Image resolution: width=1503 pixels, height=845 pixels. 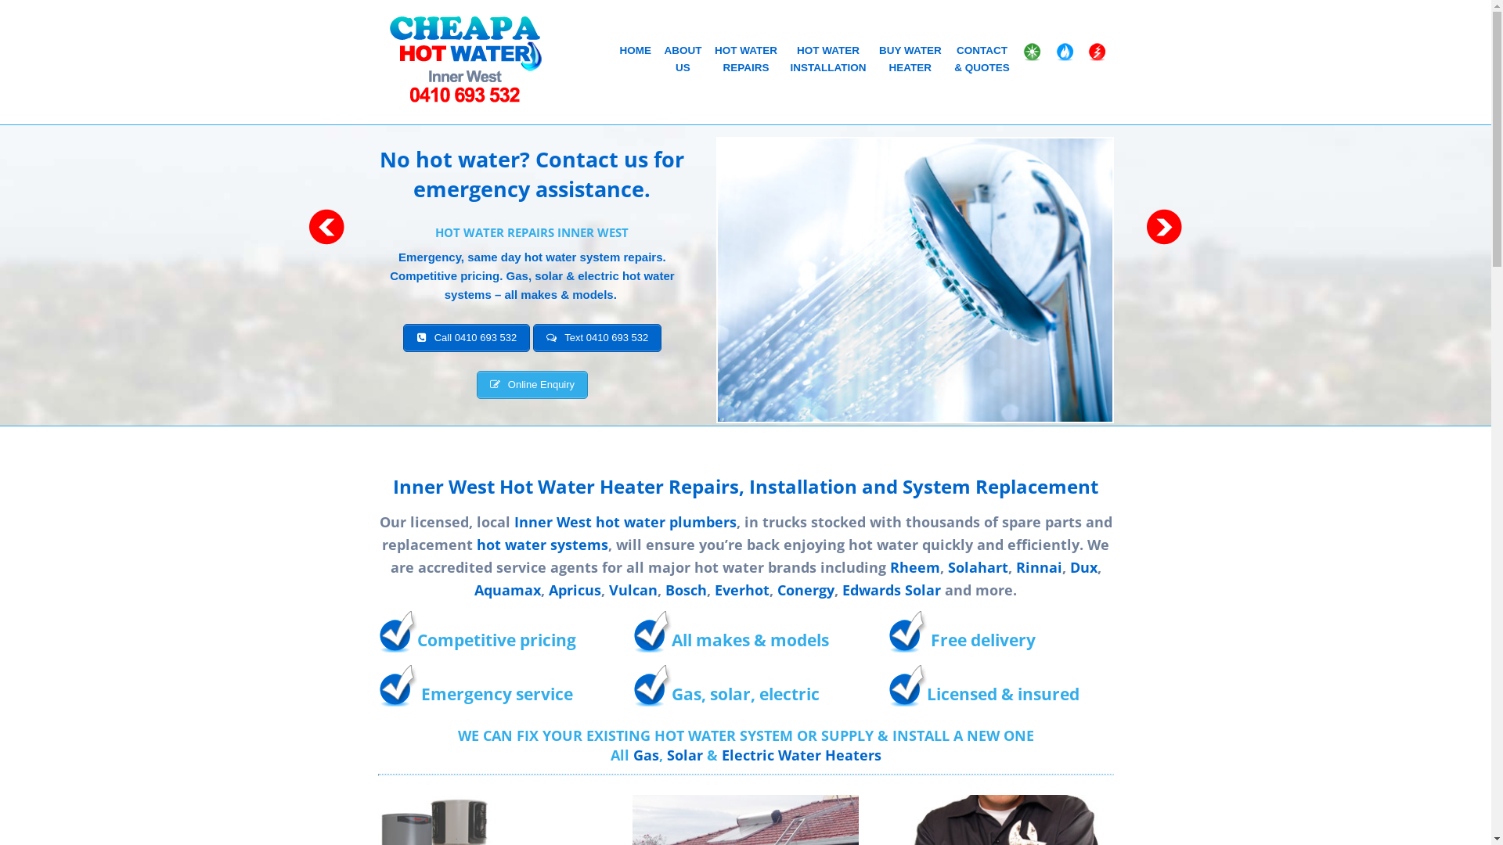 I want to click on Call 0410 693 532, so click(x=467, y=338).